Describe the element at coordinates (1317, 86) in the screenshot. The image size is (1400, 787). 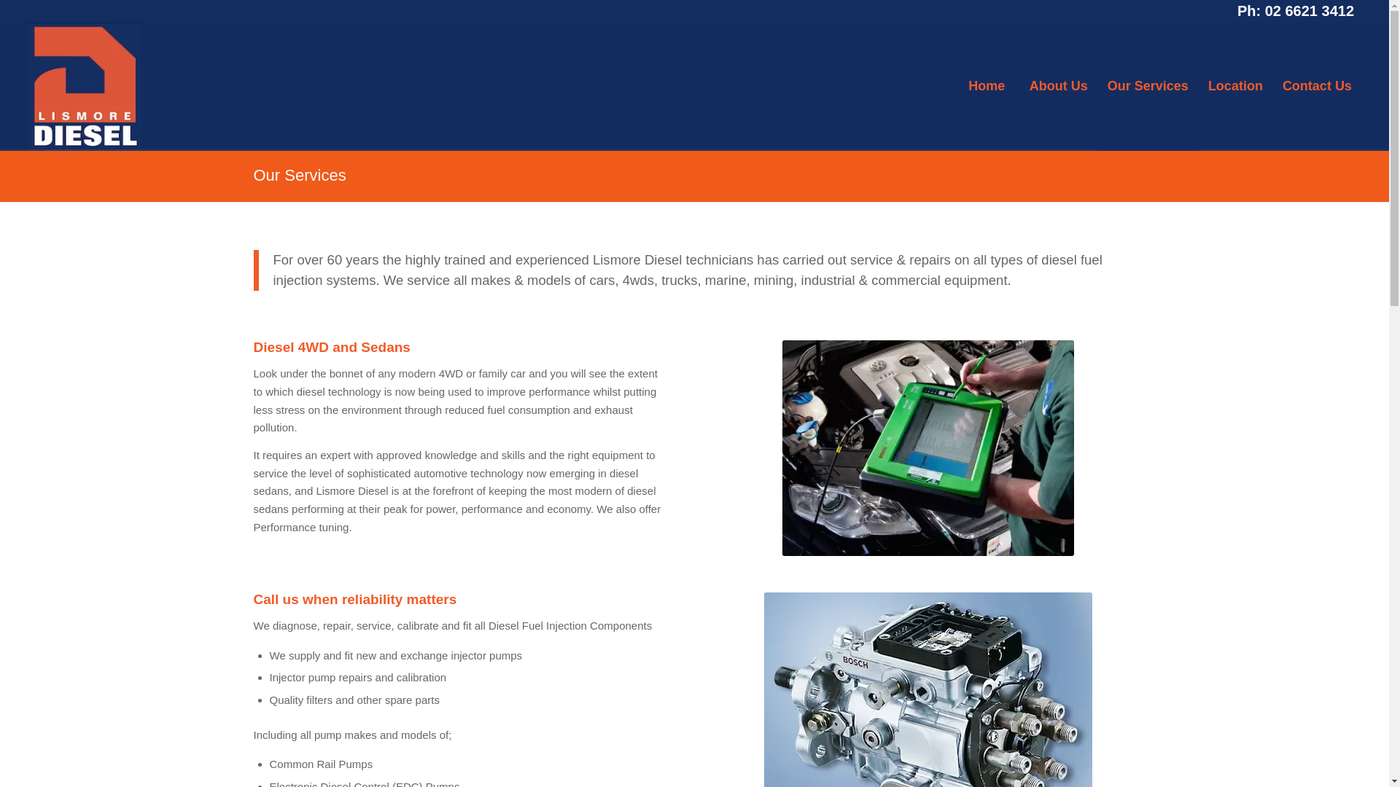
I see `Contact Us` at that location.